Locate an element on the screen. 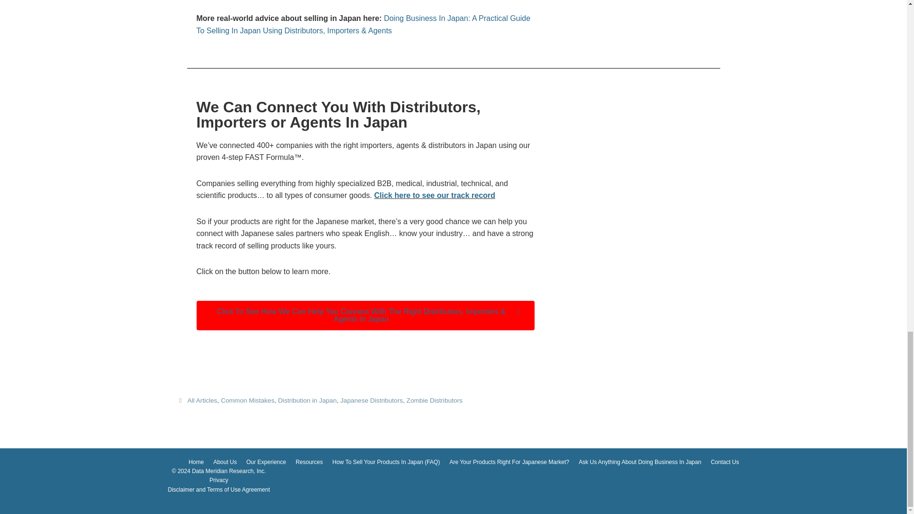  Distribution in Japan is located at coordinates (307, 400).